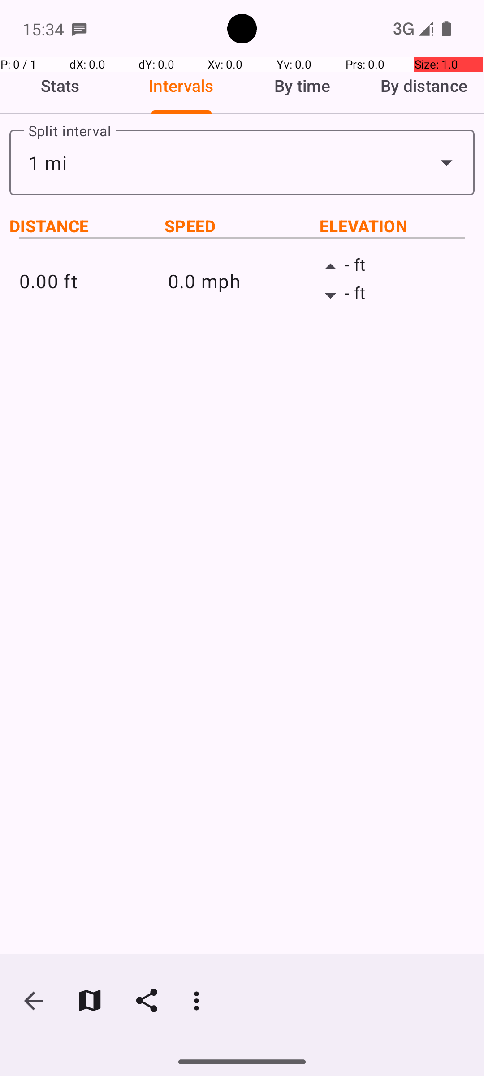  I want to click on SPEED, so click(242, 226).